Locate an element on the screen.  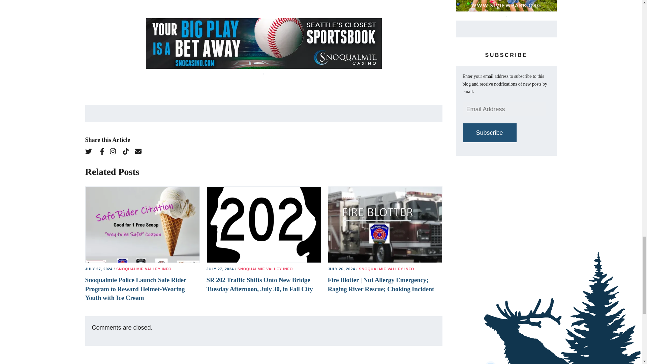
Email is located at coordinates (141, 152).